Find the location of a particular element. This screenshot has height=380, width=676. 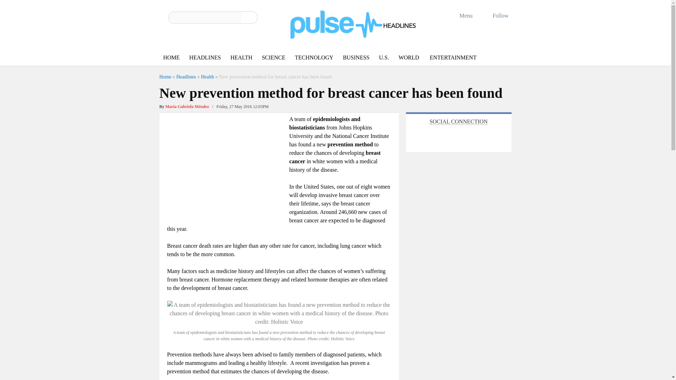

RSS is located at coordinates (465, 137).